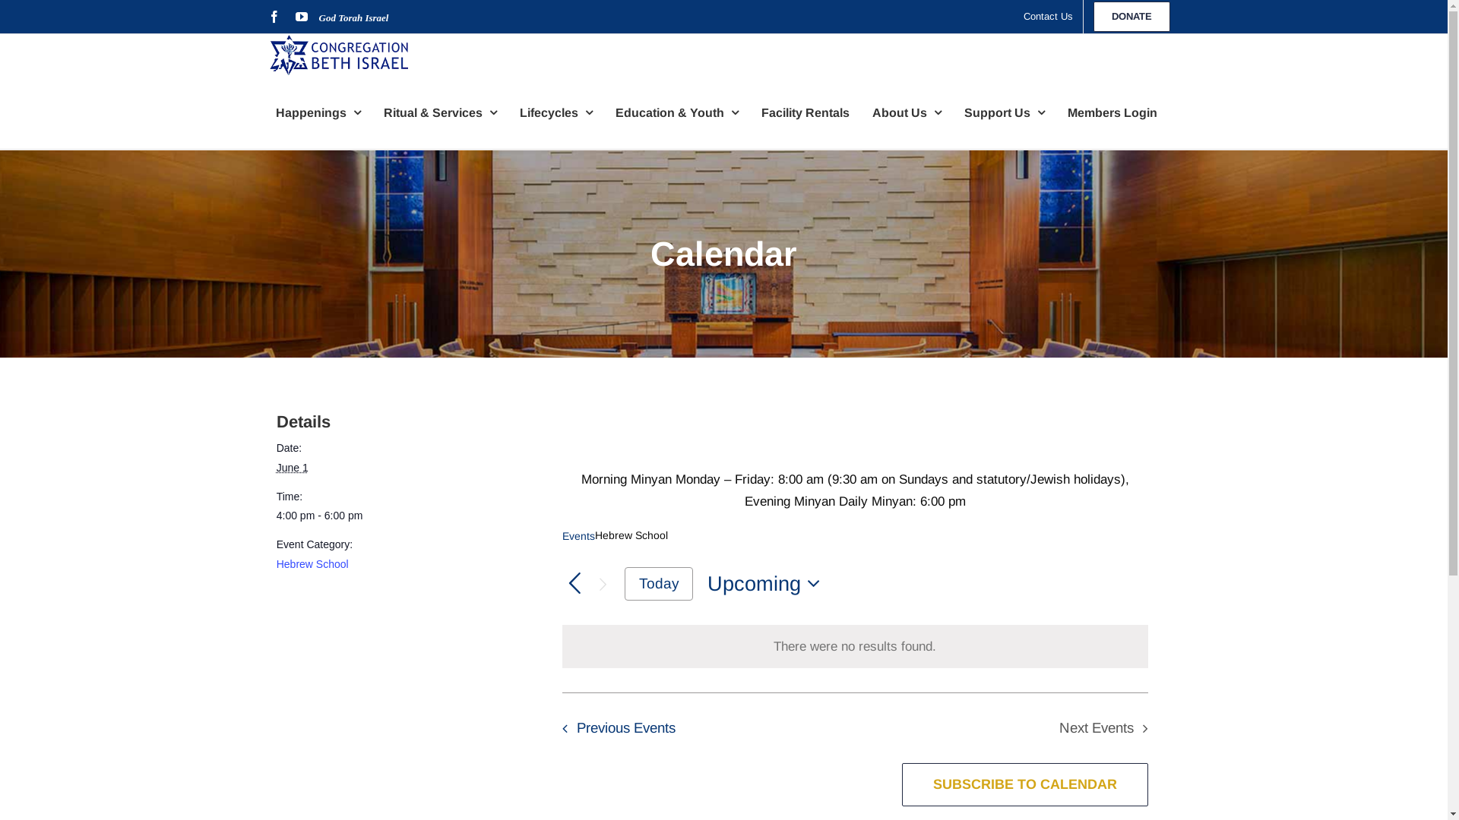 This screenshot has height=820, width=1459. I want to click on Next Events, so click(603, 585).